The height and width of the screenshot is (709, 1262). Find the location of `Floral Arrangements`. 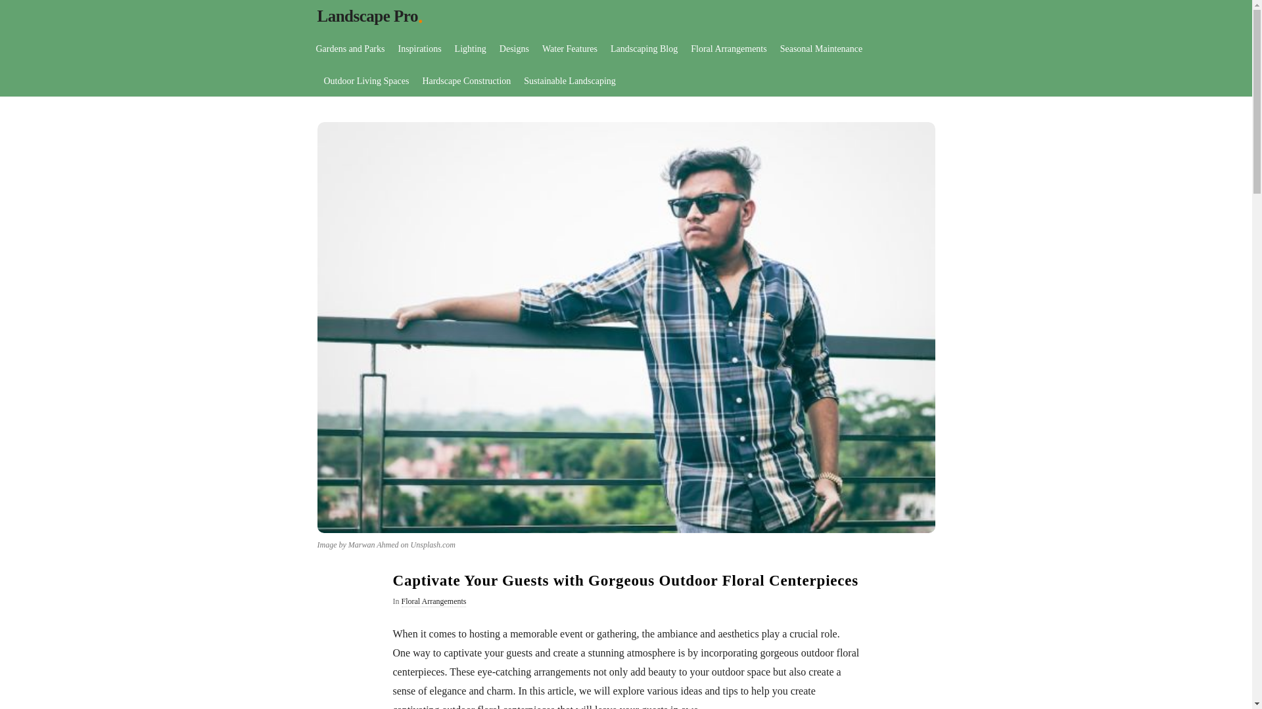

Floral Arrangements is located at coordinates (433, 601).